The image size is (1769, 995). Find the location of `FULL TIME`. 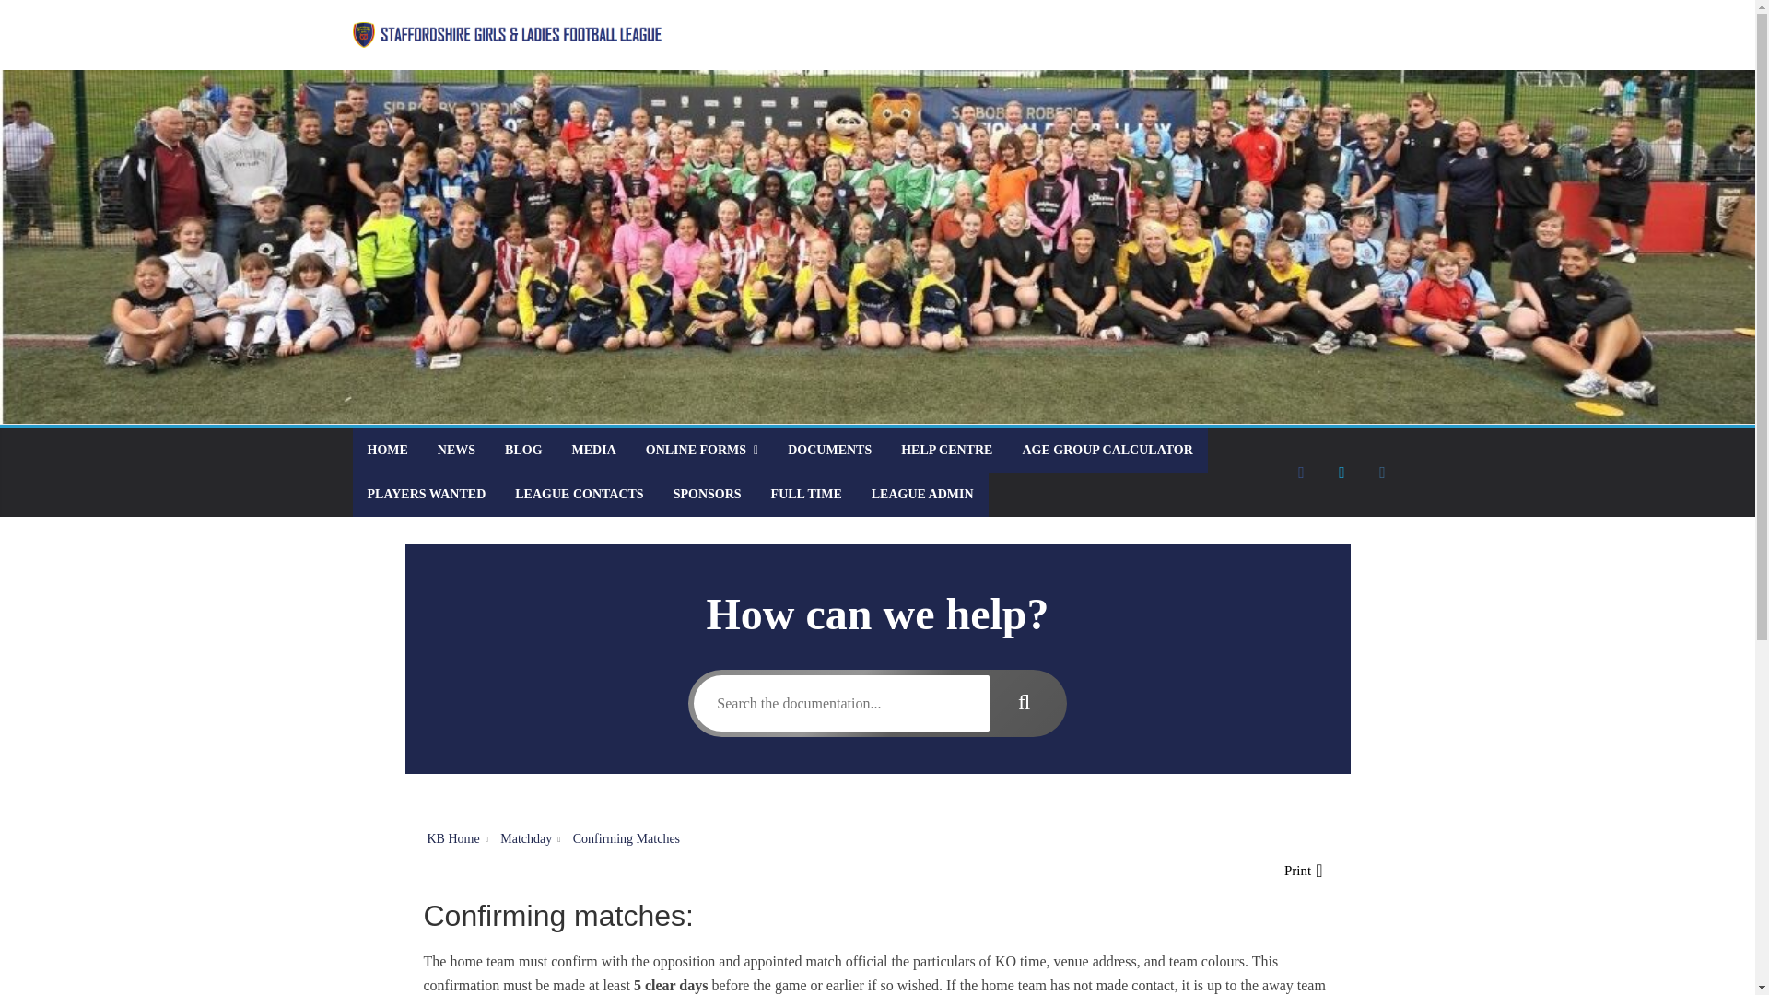

FULL TIME is located at coordinates (806, 494).